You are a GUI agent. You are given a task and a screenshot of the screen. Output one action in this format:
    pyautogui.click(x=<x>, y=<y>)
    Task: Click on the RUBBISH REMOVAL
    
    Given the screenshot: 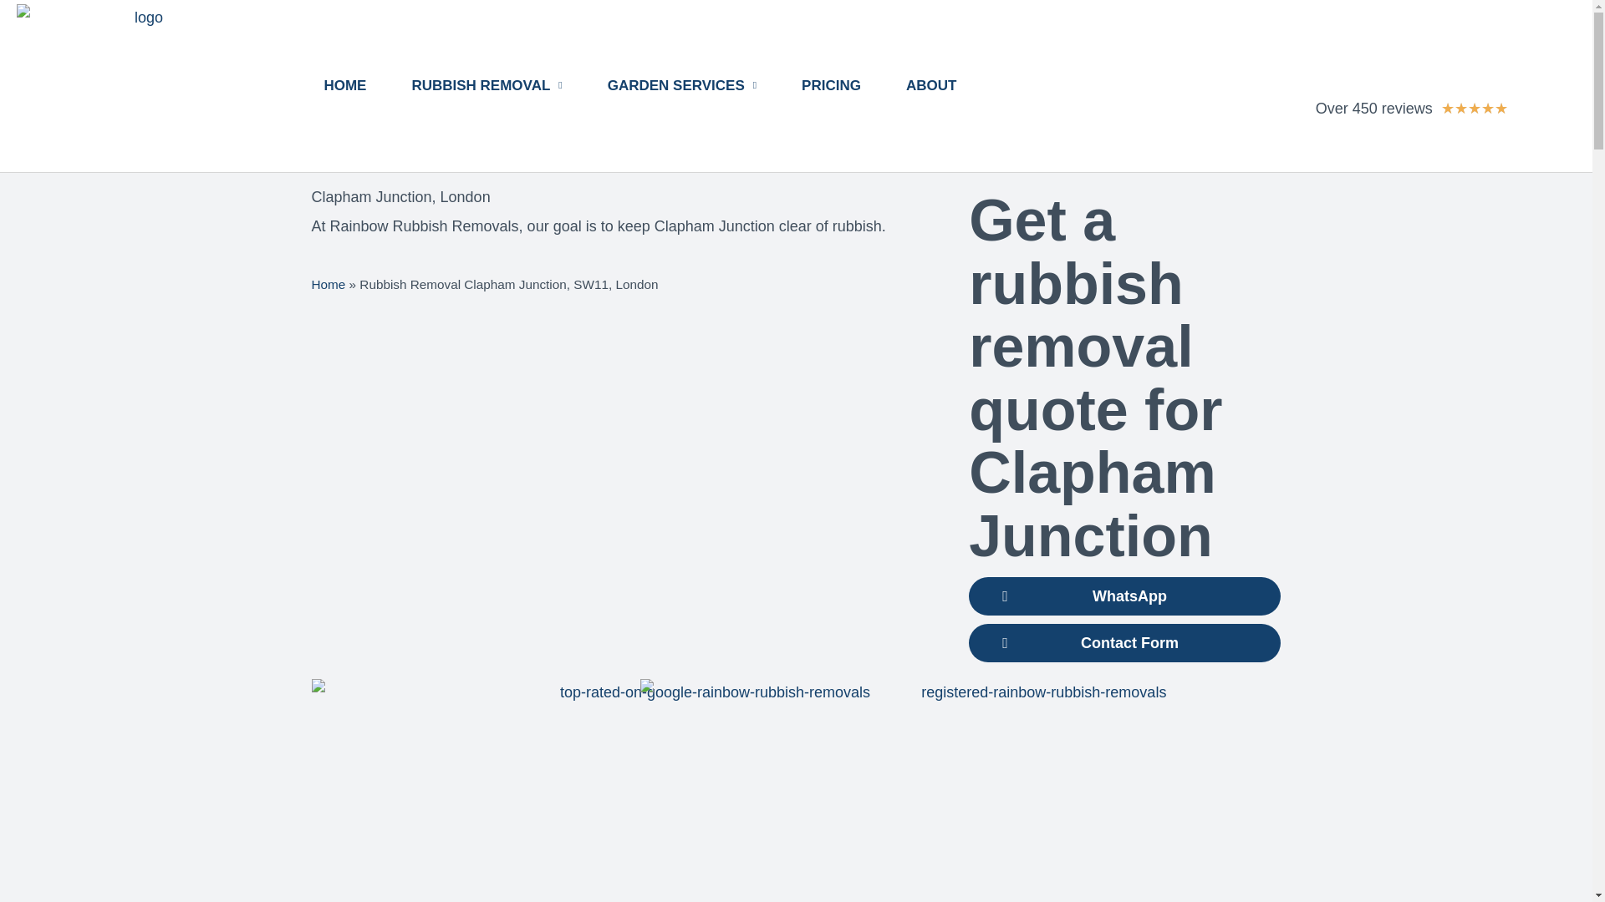 What is the action you would take?
    pyautogui.click(x=486, y=85)
    